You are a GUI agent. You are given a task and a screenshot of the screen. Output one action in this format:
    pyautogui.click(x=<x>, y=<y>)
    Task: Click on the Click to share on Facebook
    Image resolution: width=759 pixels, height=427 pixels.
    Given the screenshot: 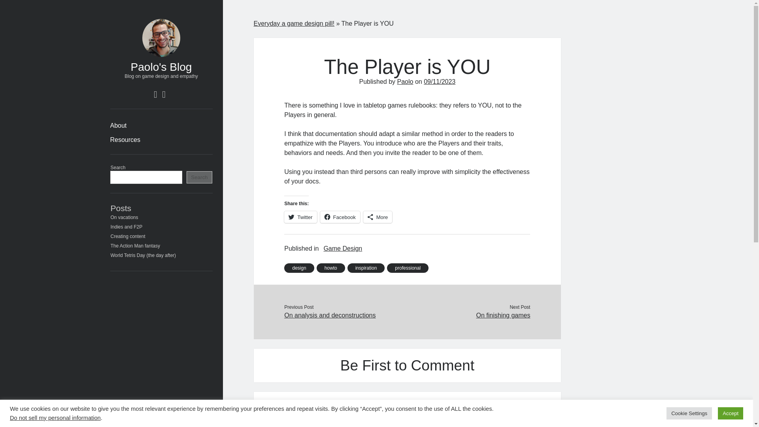 What is the action you would take?
    pyautogui.click(x=340, y=217)
    